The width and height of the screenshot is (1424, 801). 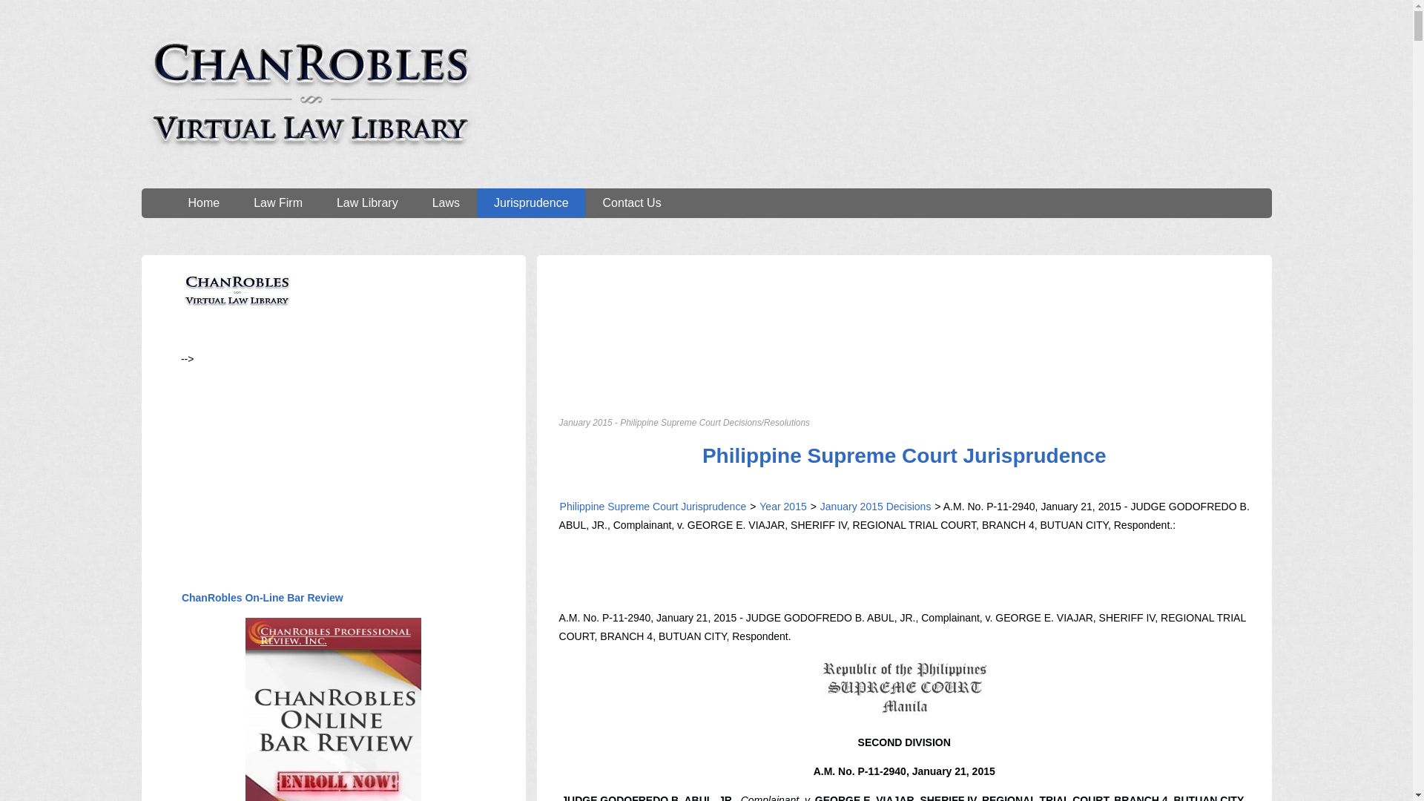 What do you see at coordinates (632, 202) in the screenshot?
I see `Contact Us` at bounding box center [632, 202].